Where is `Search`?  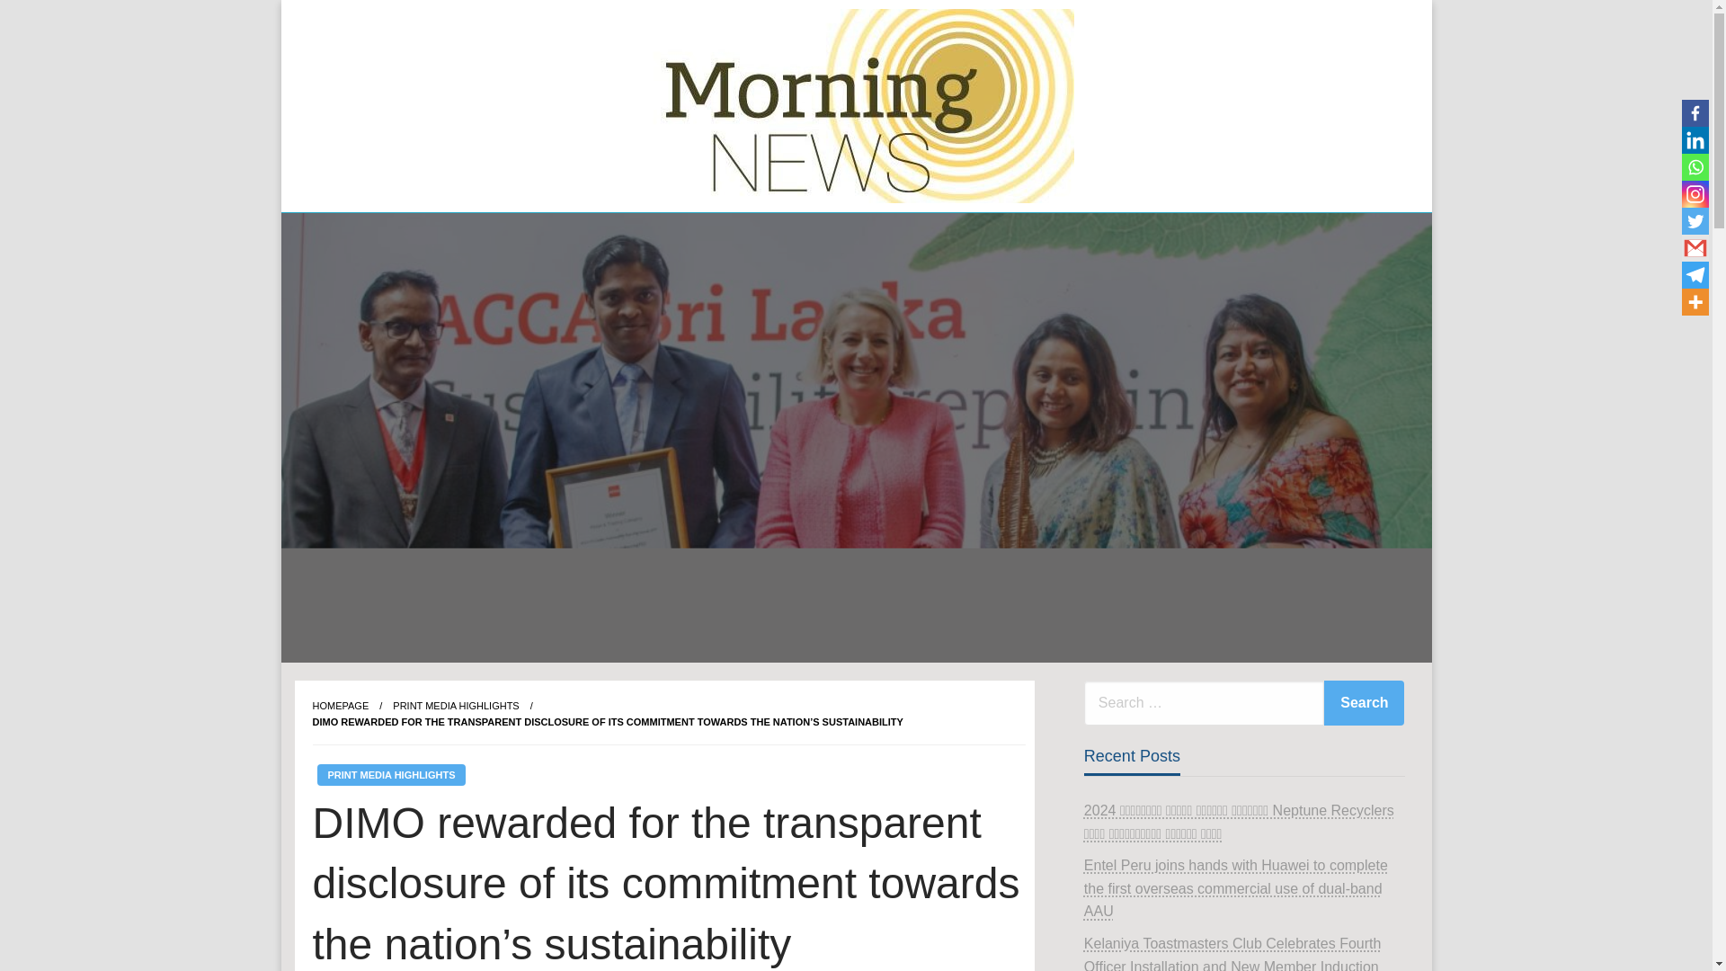
Search is located at coordinates (1364, 703).